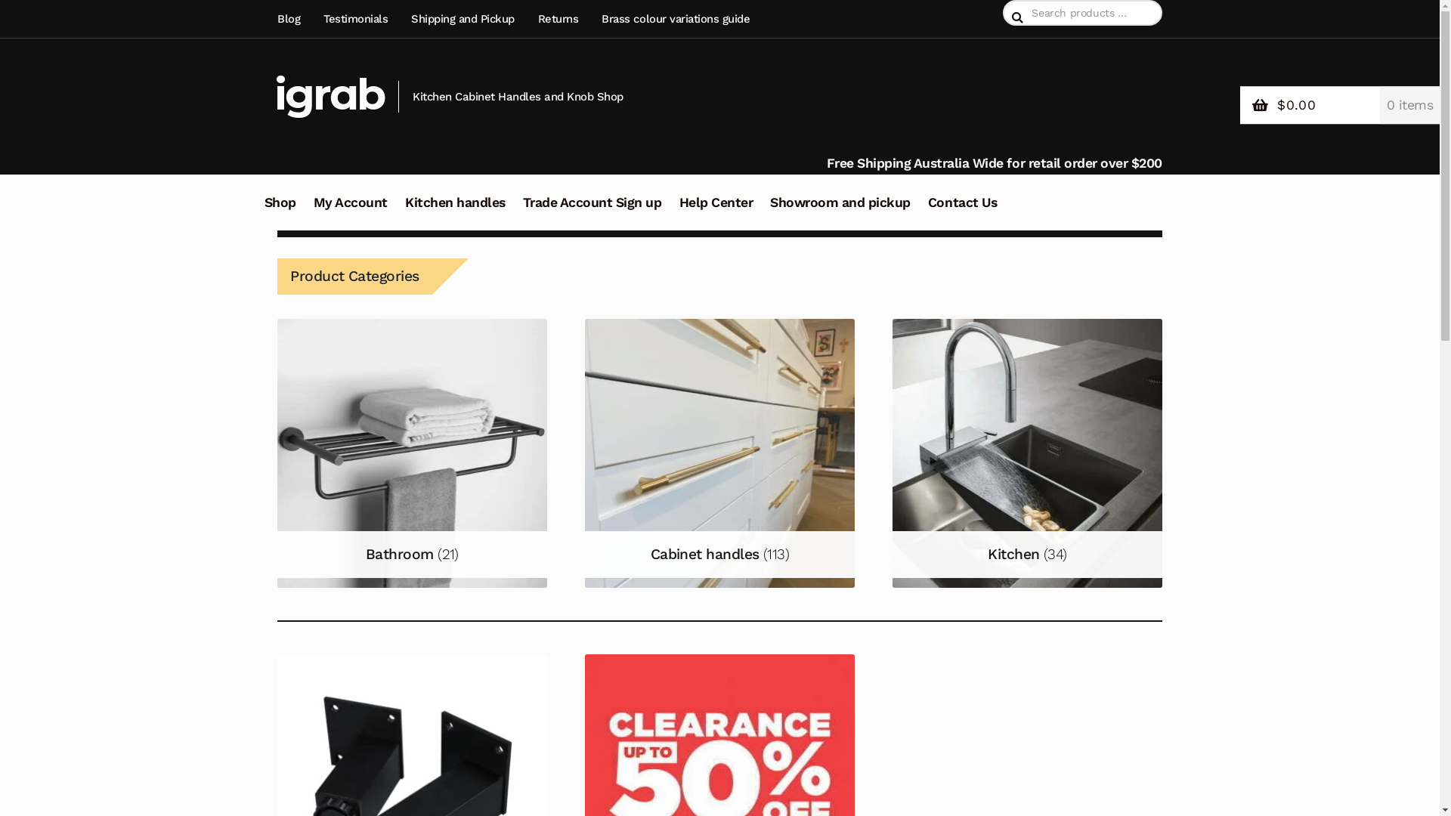 The width and height of the screenshot is (1451, 816). Describe the element at coordinates (351, 212) in the screenshot. I see `My Account` at that location.